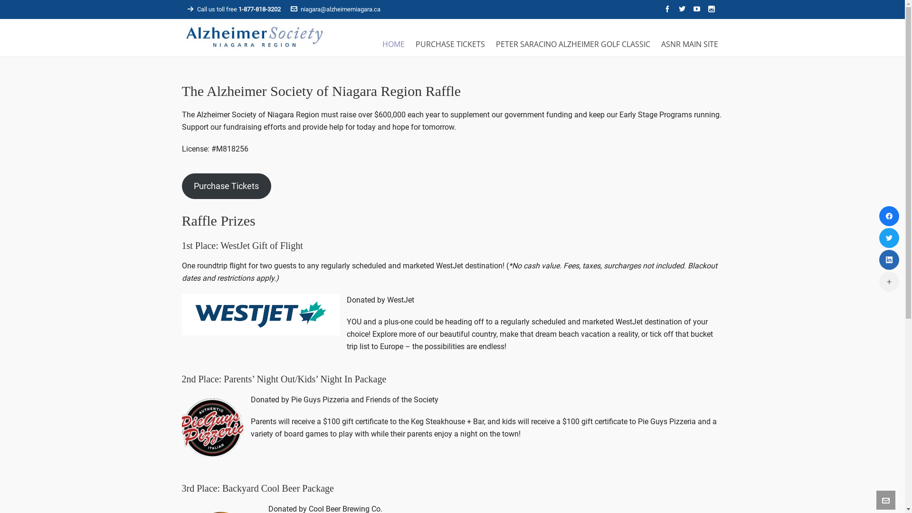 The height and width of the screenshot is (513, 912). I want to click on PURCHASE TICKETS, so click(450, 43).